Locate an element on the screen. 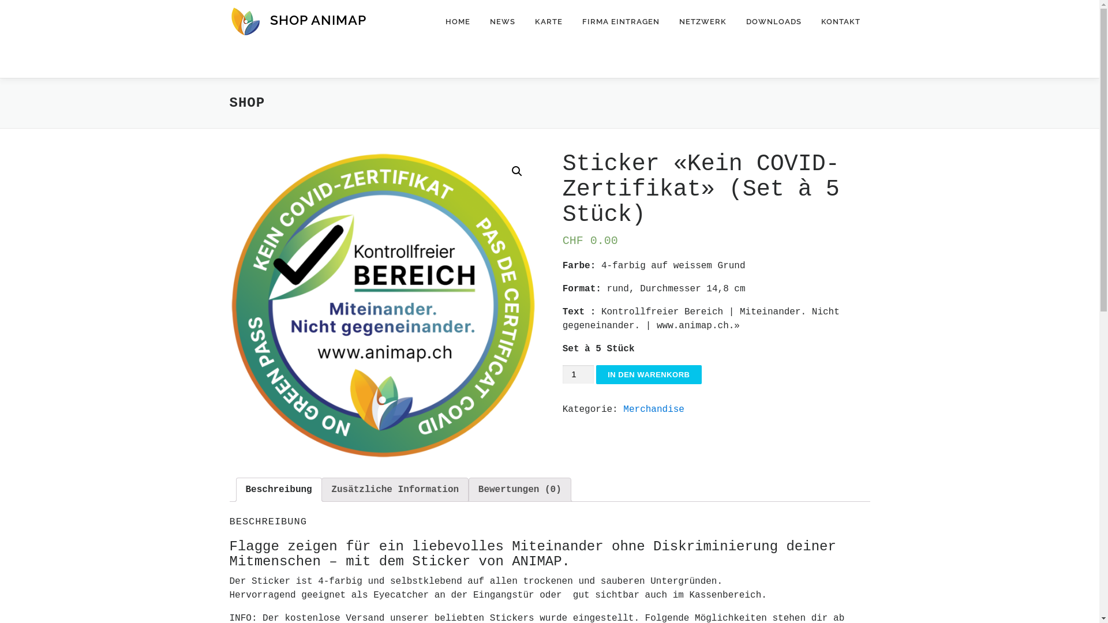 The width and height of the screenshot is (1108, 623). KONTAKT is located at coordinates (841, 22).